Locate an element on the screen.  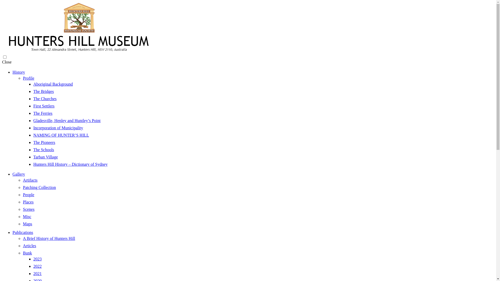
2021 is located at coordinates (37, 274).